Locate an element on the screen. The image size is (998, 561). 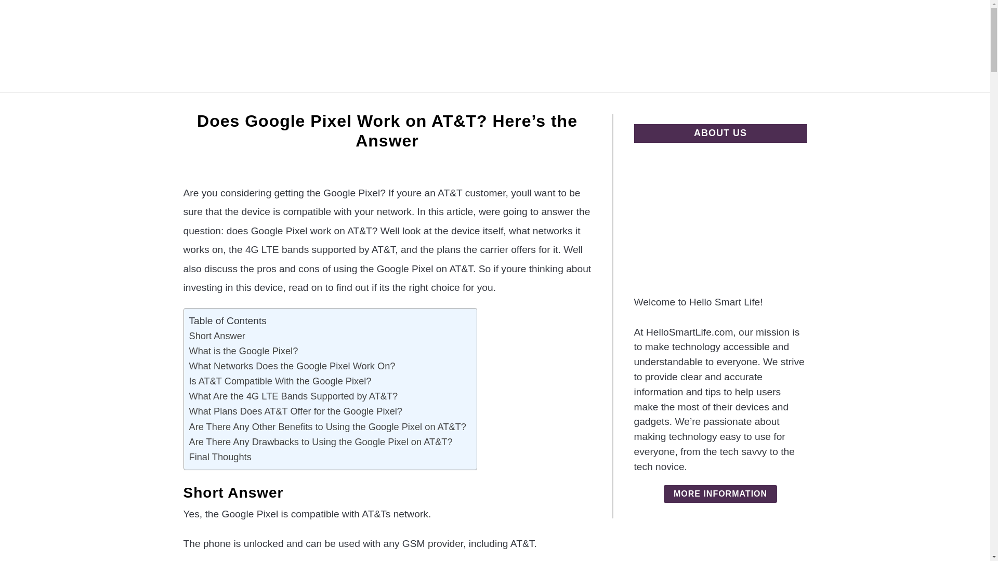
Short Answer is located at coordinates (217, 336).